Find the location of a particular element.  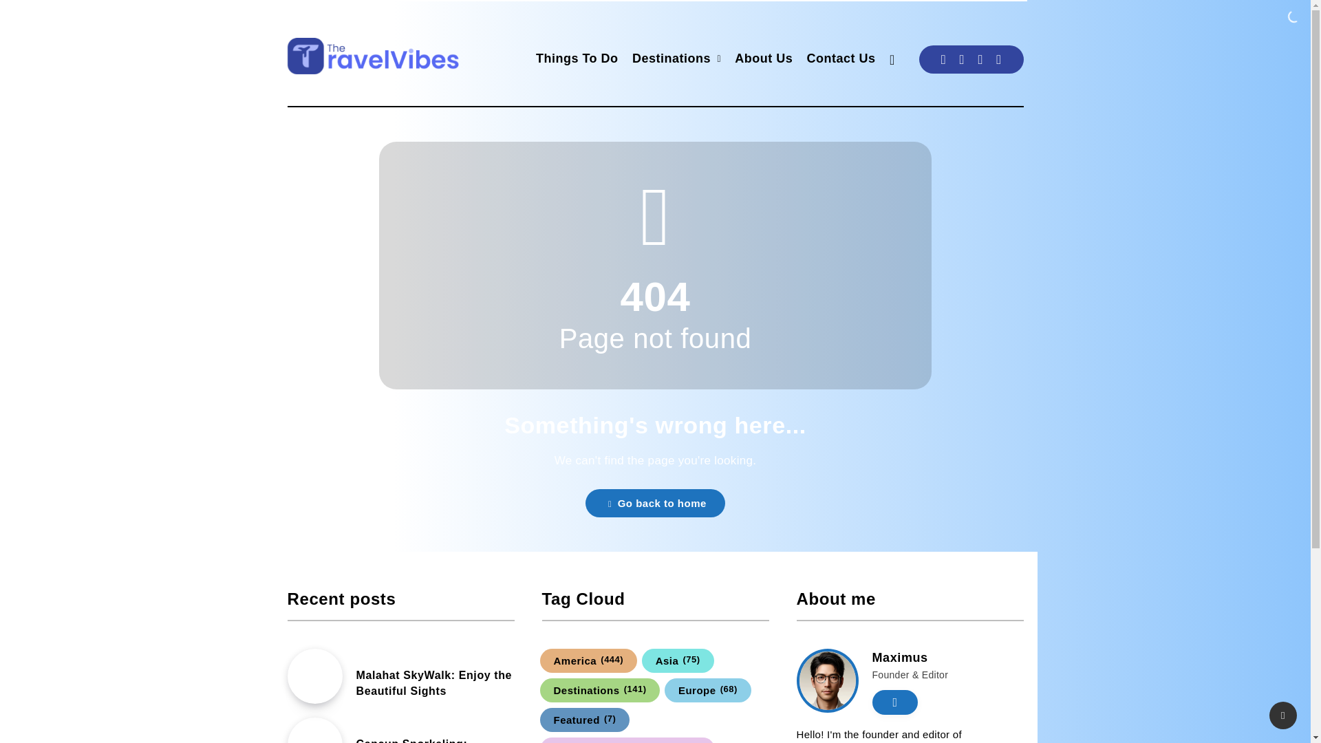

Contact Us is located at coordinates (841, 60).